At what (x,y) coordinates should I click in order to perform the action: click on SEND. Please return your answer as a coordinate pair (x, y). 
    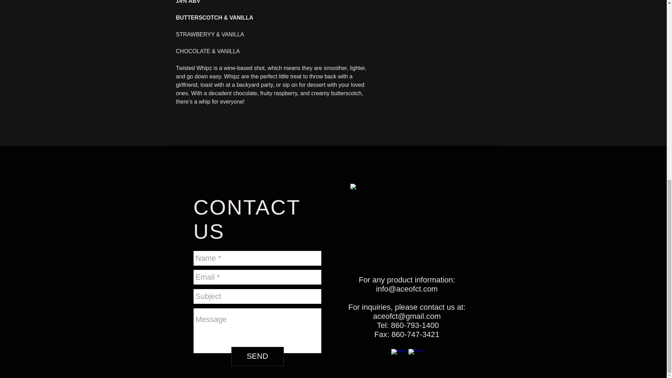
    Looking at the image, I should click on (257, 356).